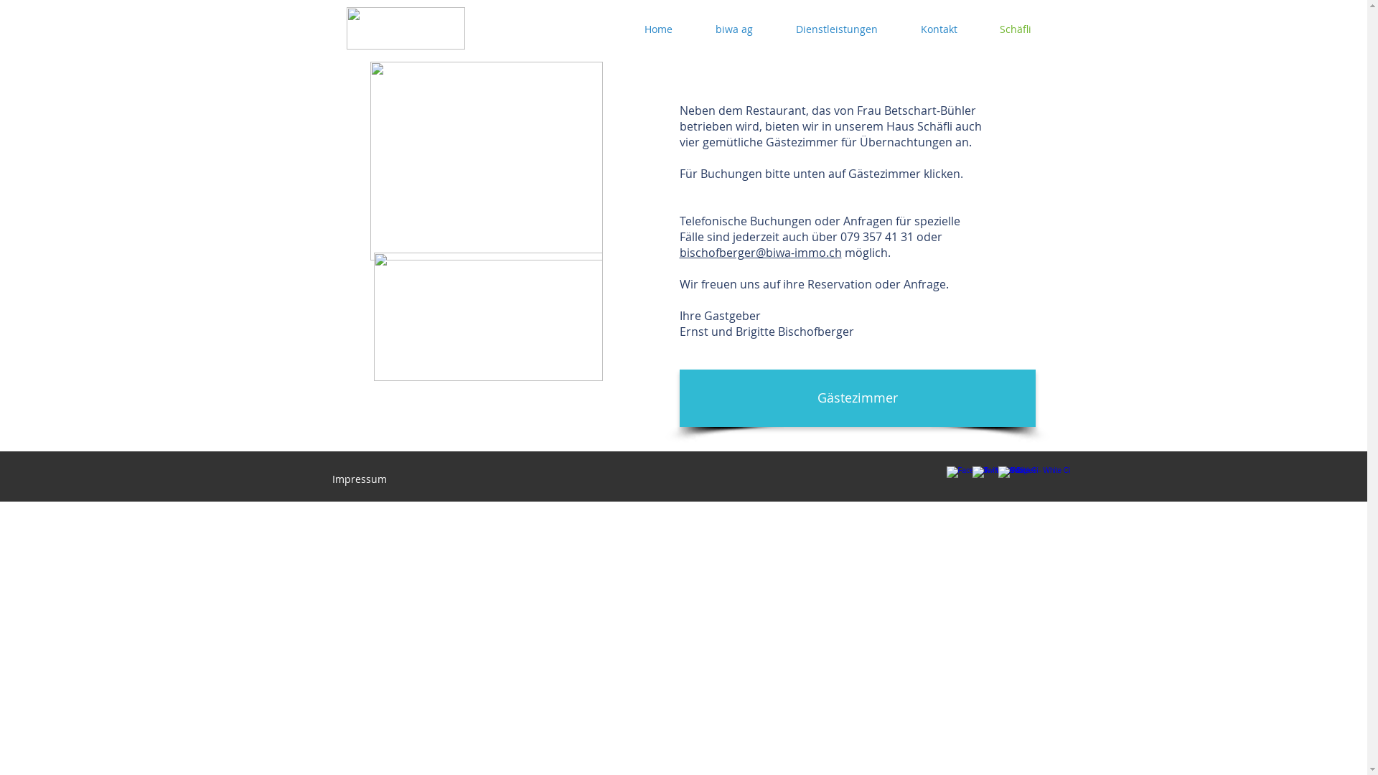  What do you see at coordinates (939, 29) in the screenshot?
I see `Kontakt` at bounding box center [939, 29].